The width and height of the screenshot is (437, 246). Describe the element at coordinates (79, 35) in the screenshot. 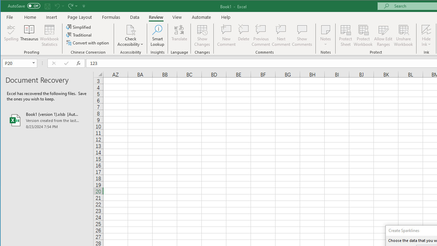

I see `Traditional` at that location.